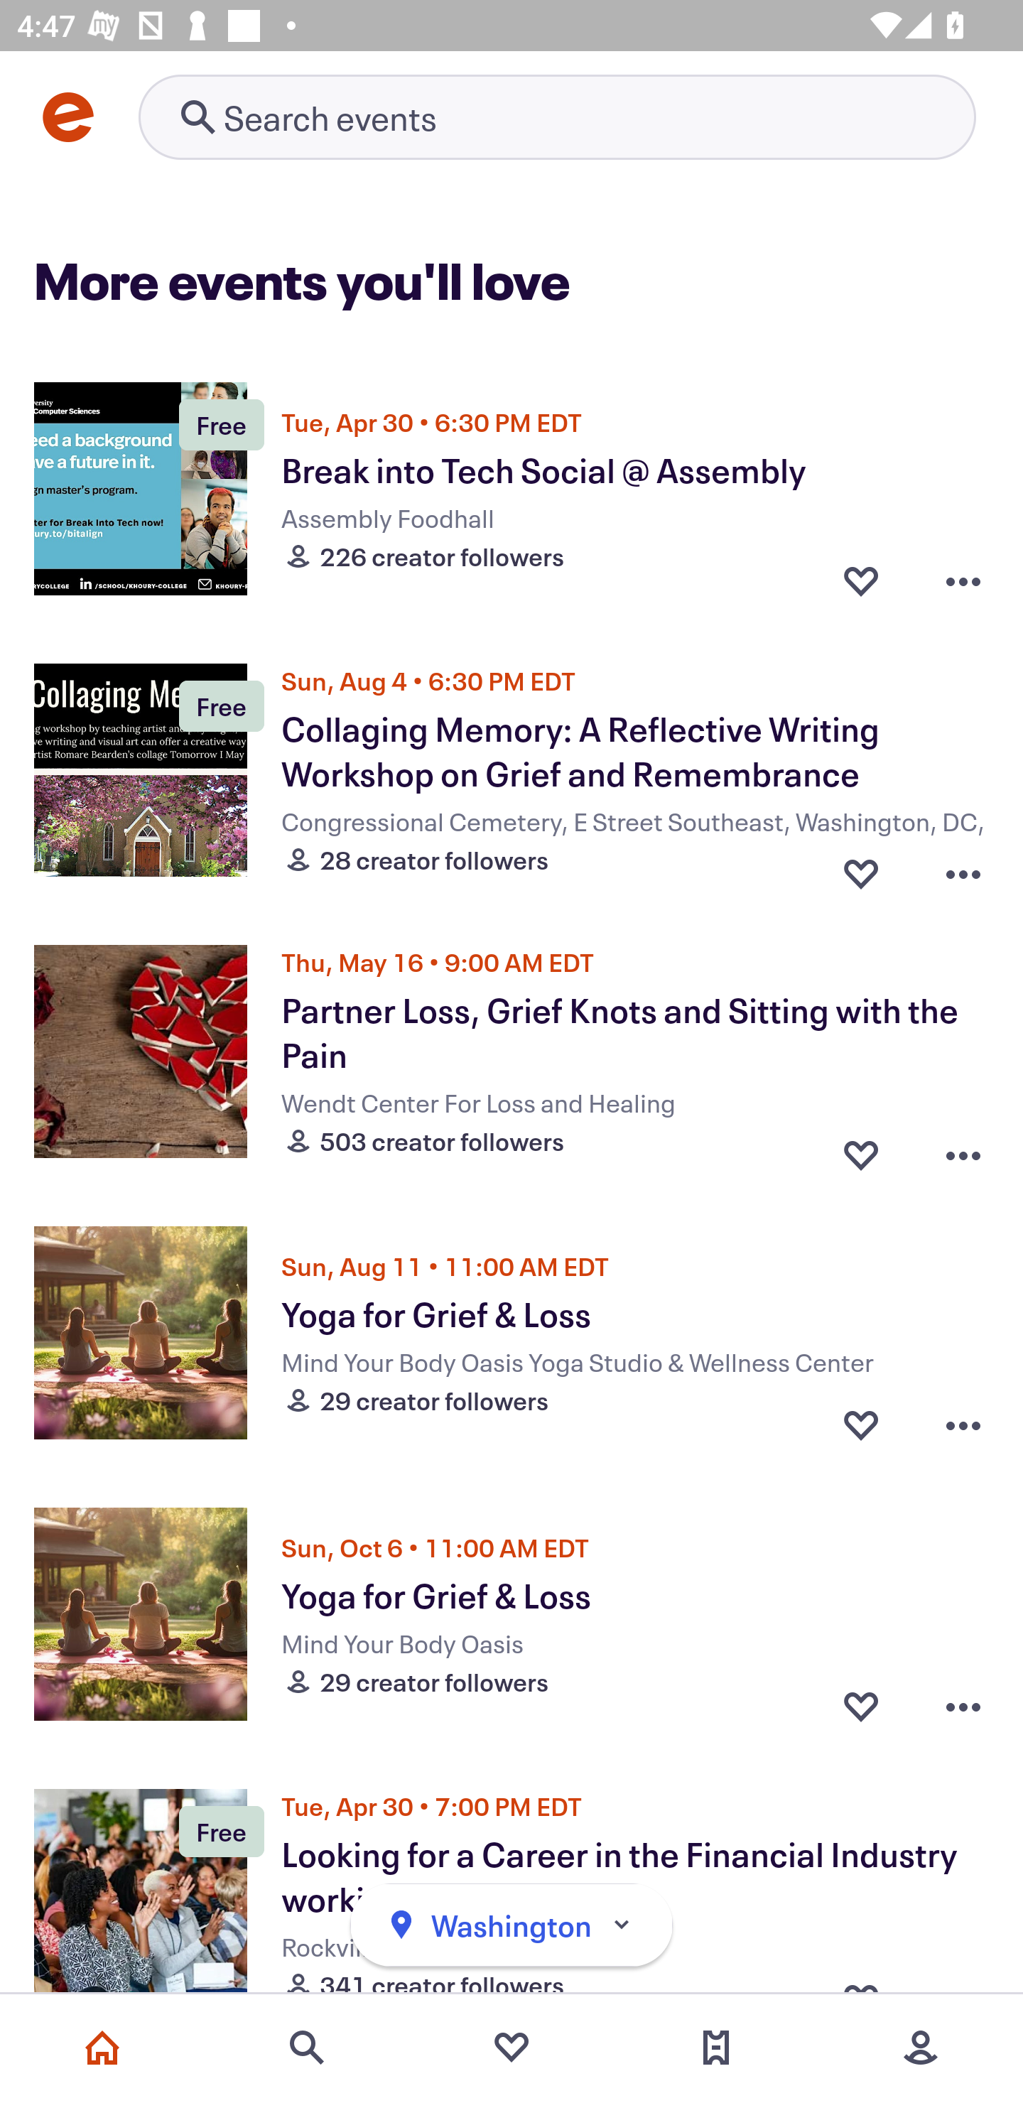 This screenshot has width=1023, height=2103. What do you see at coordinates (861, 1424) in the screenshot?
I see `Favorite button` at bounding box center [861, 1424].